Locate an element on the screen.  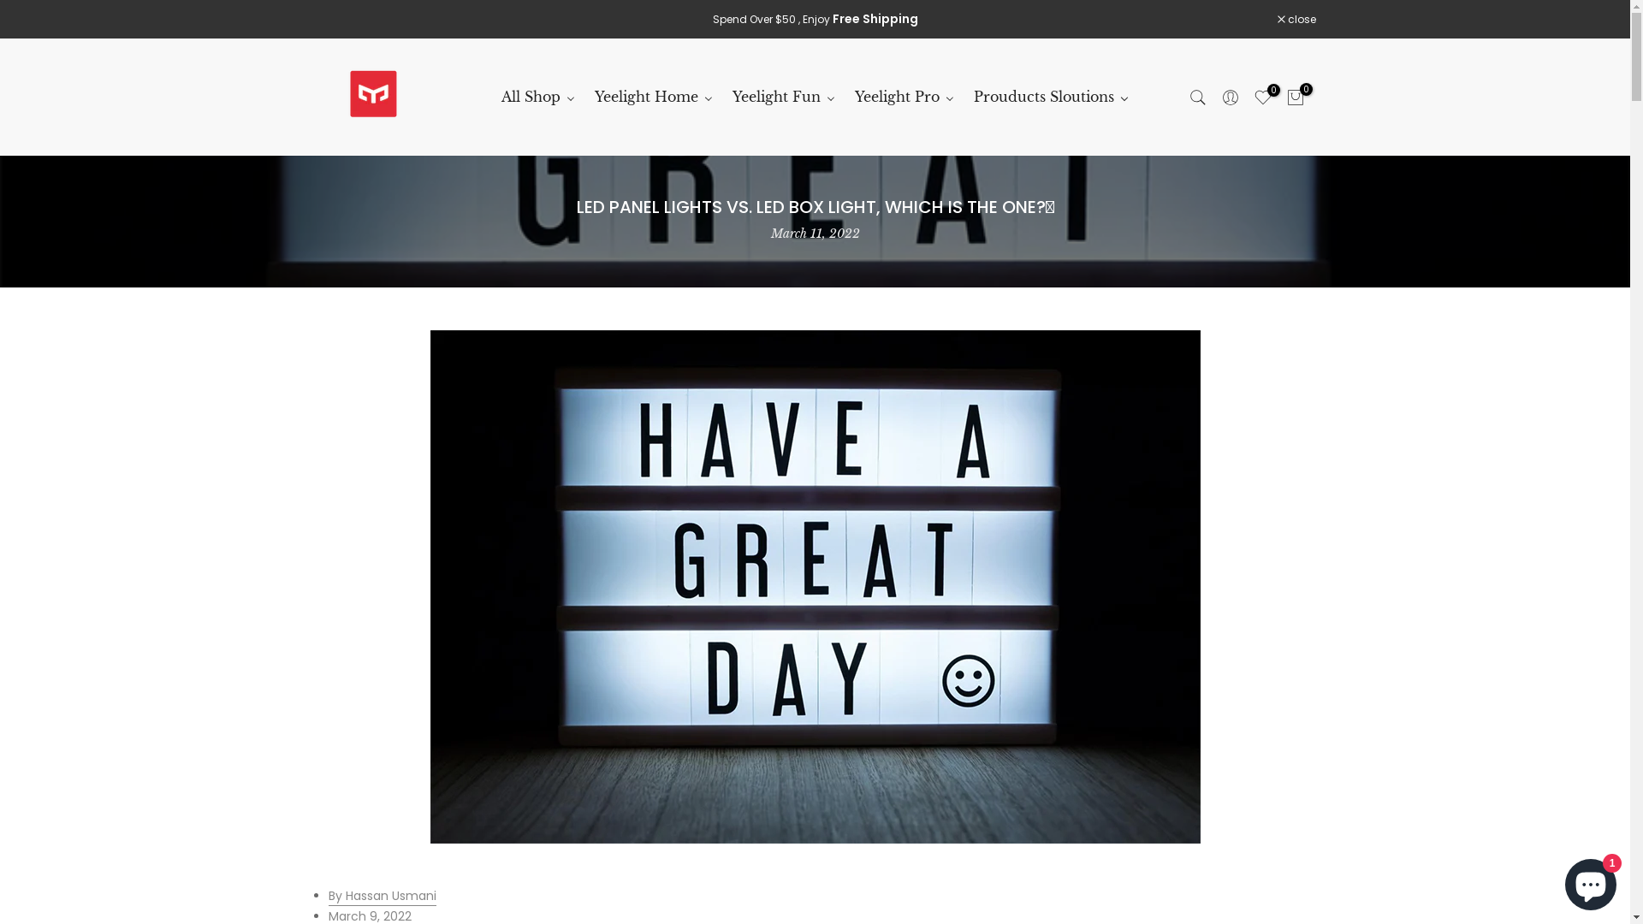
0 is located at coordinates (1295, 97).